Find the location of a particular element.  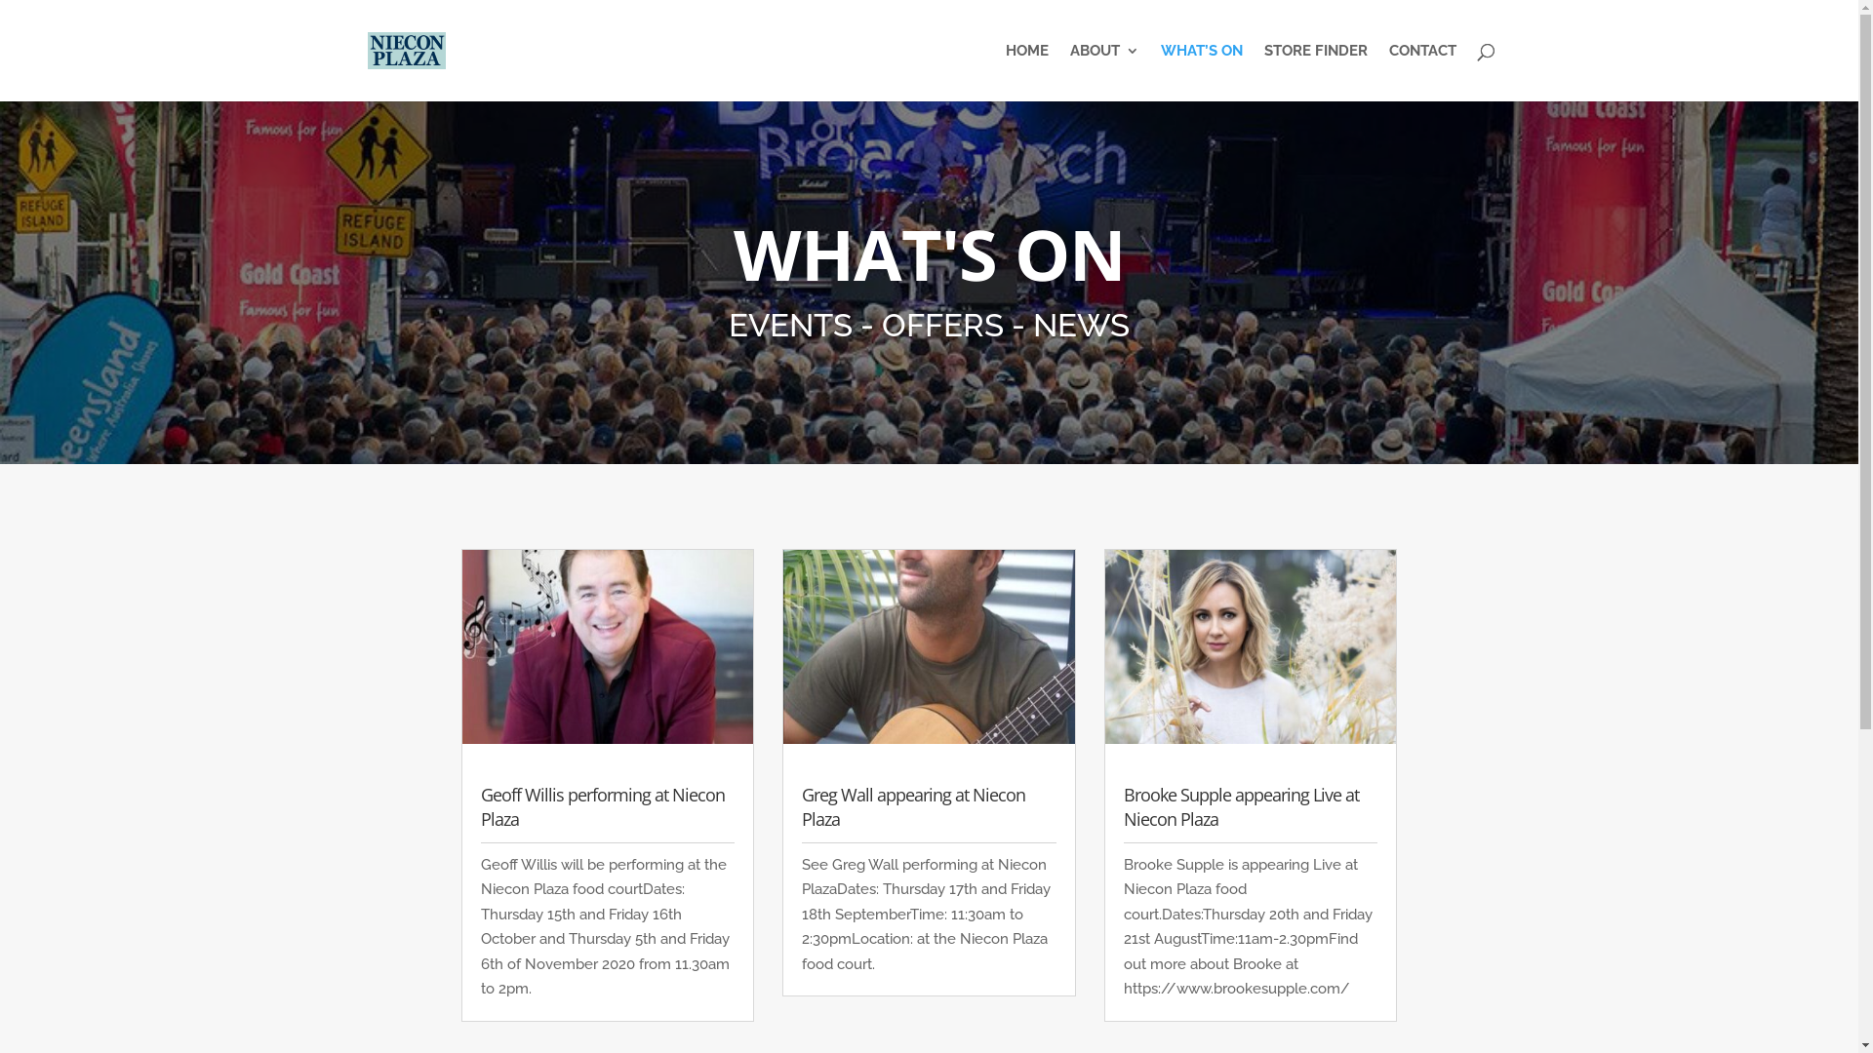

HOME is located at coordinates (1026, 72).